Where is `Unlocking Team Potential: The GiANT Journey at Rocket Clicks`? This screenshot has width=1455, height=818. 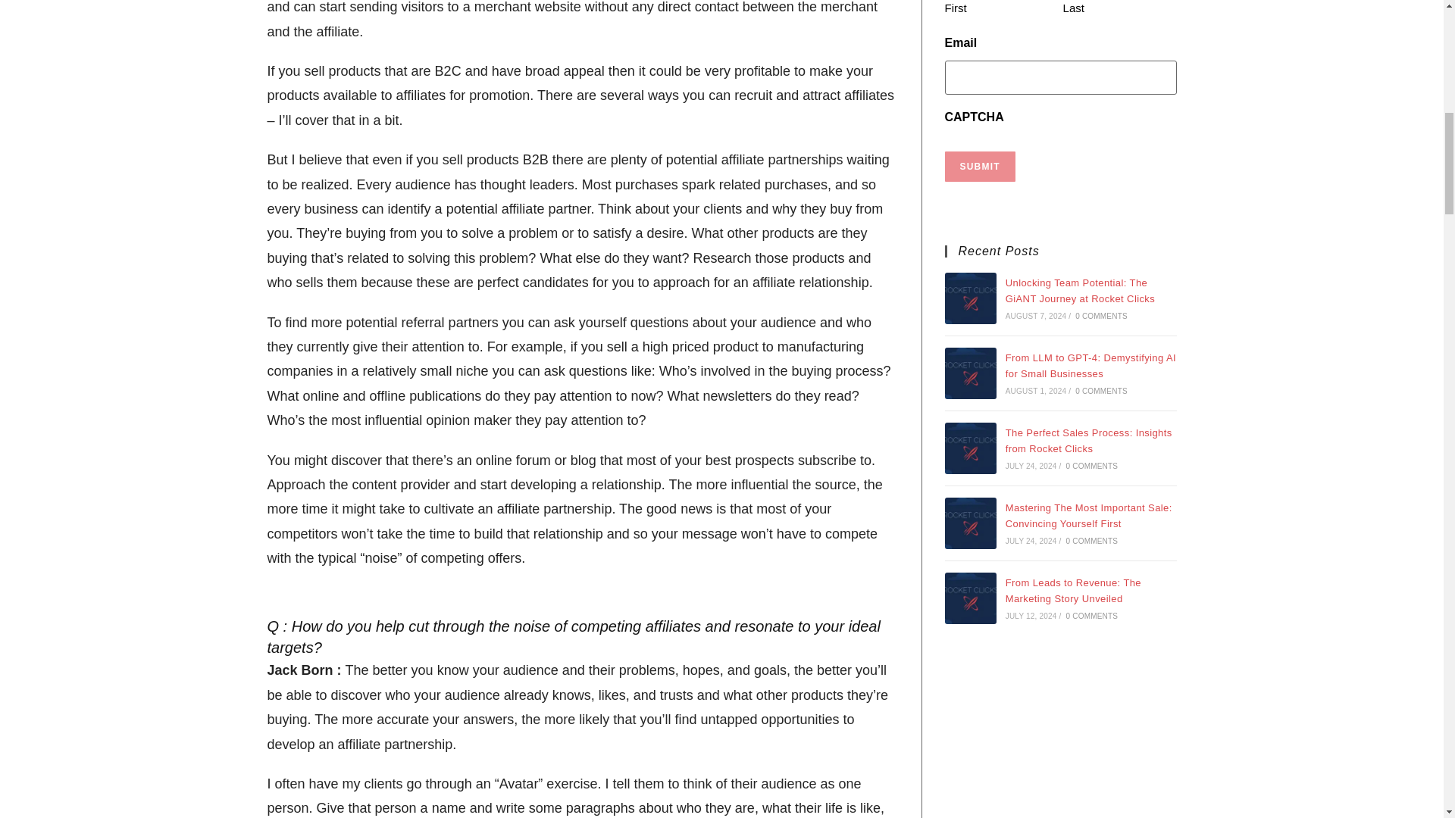
Unlocking Team Potential: The GiANT Journey at Rocket Clicks is located at coordinates (970, 298).